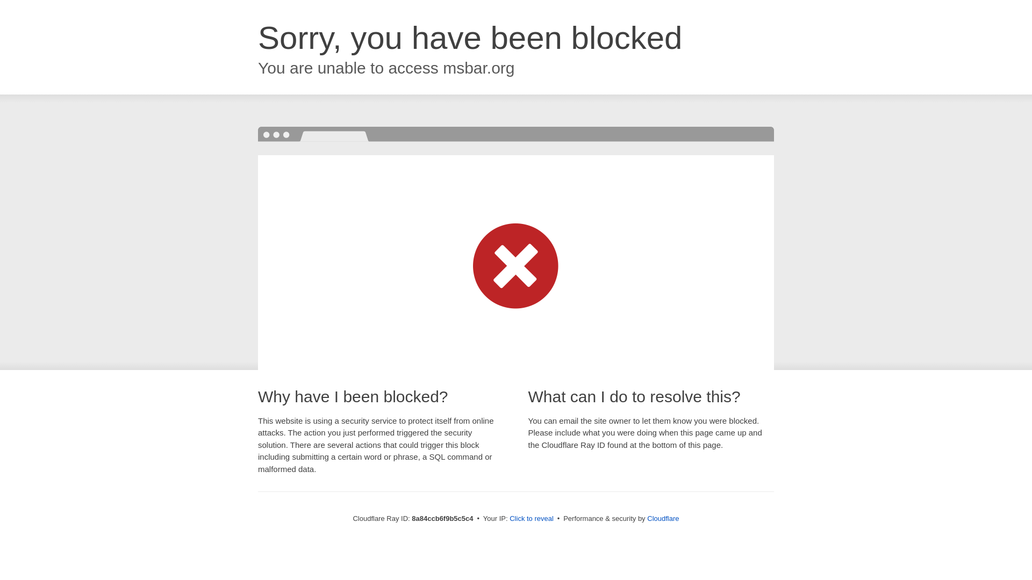 The height and width of the screenshot is (580, 1032). Describe the element at coordinates (663, 518) in the screenshot. I see `Cloudflare` at that location.